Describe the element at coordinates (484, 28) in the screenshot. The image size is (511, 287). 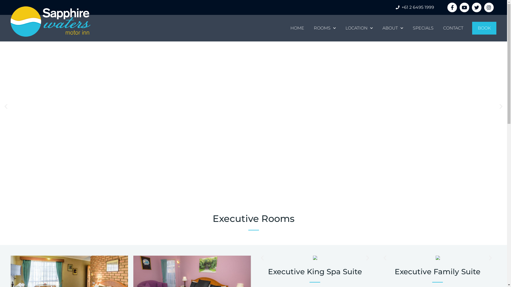
I see `BOOK` at that location.